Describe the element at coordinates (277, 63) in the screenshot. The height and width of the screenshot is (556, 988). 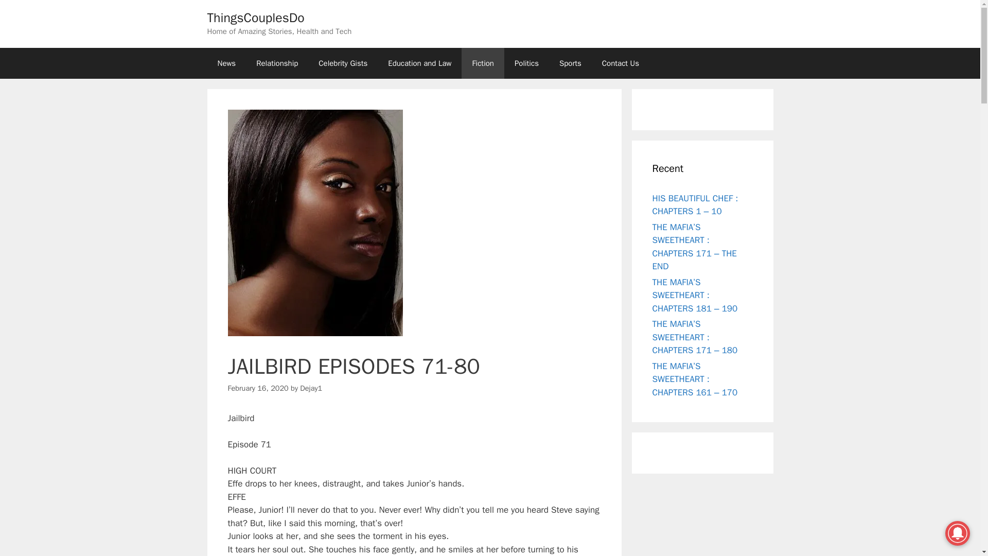
I see `Relationship` at that location.